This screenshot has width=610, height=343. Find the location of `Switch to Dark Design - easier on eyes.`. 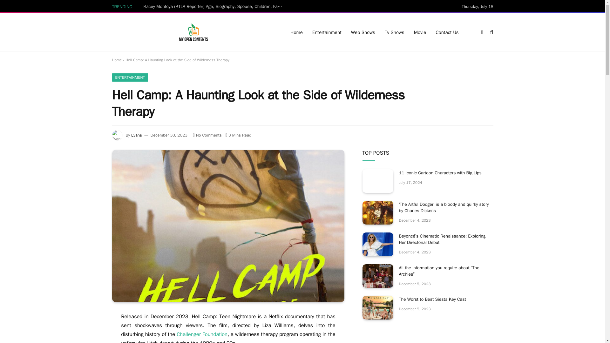

Switch to Dark Design - easier on eyes. is located at coordinates (482, 32).